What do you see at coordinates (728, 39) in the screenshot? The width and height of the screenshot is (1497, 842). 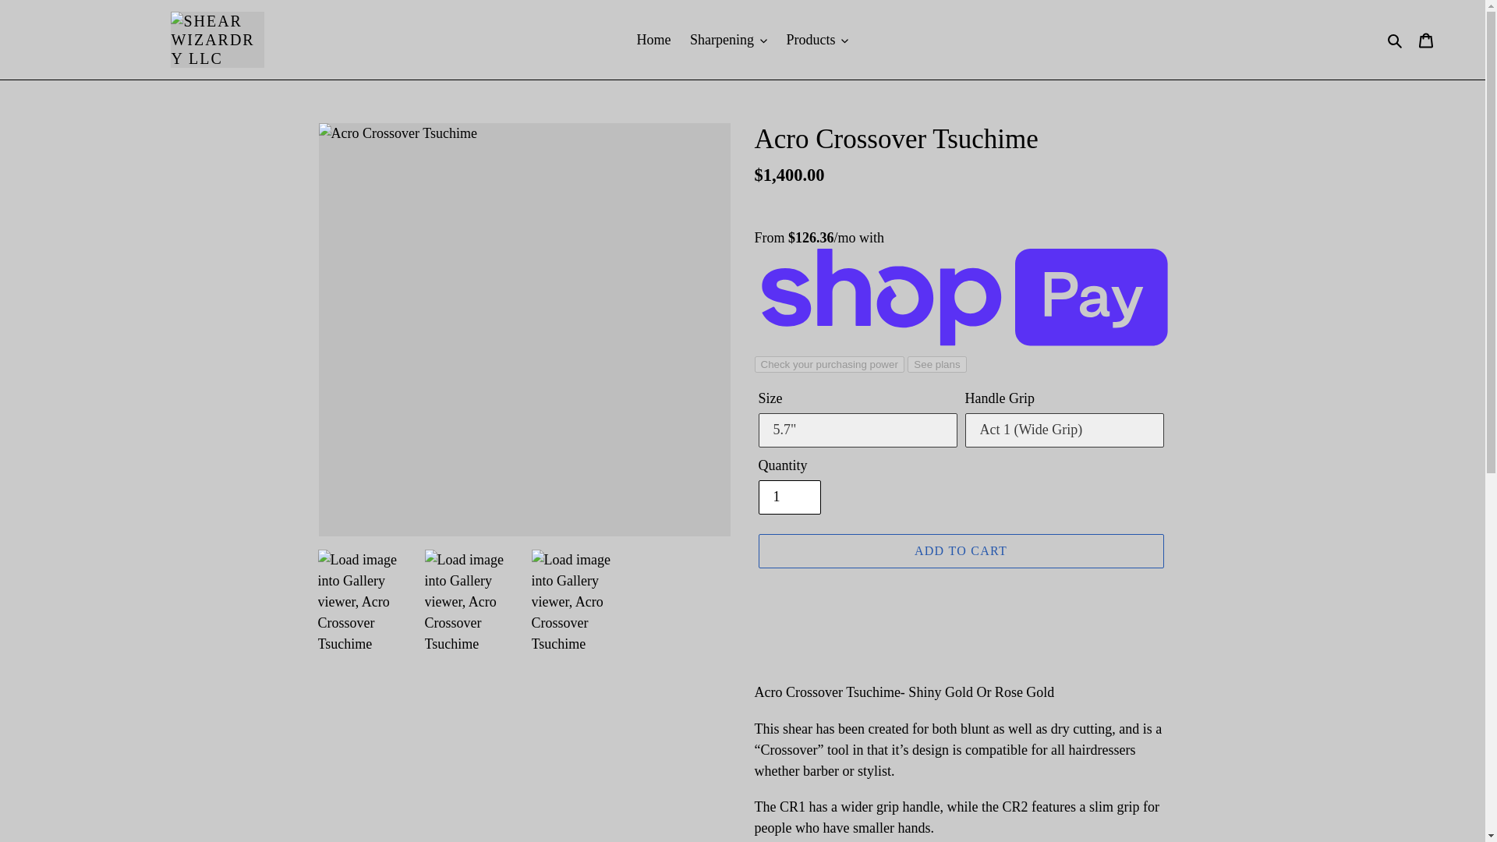 I see `Sharpening` at bounding box center [728, 39].